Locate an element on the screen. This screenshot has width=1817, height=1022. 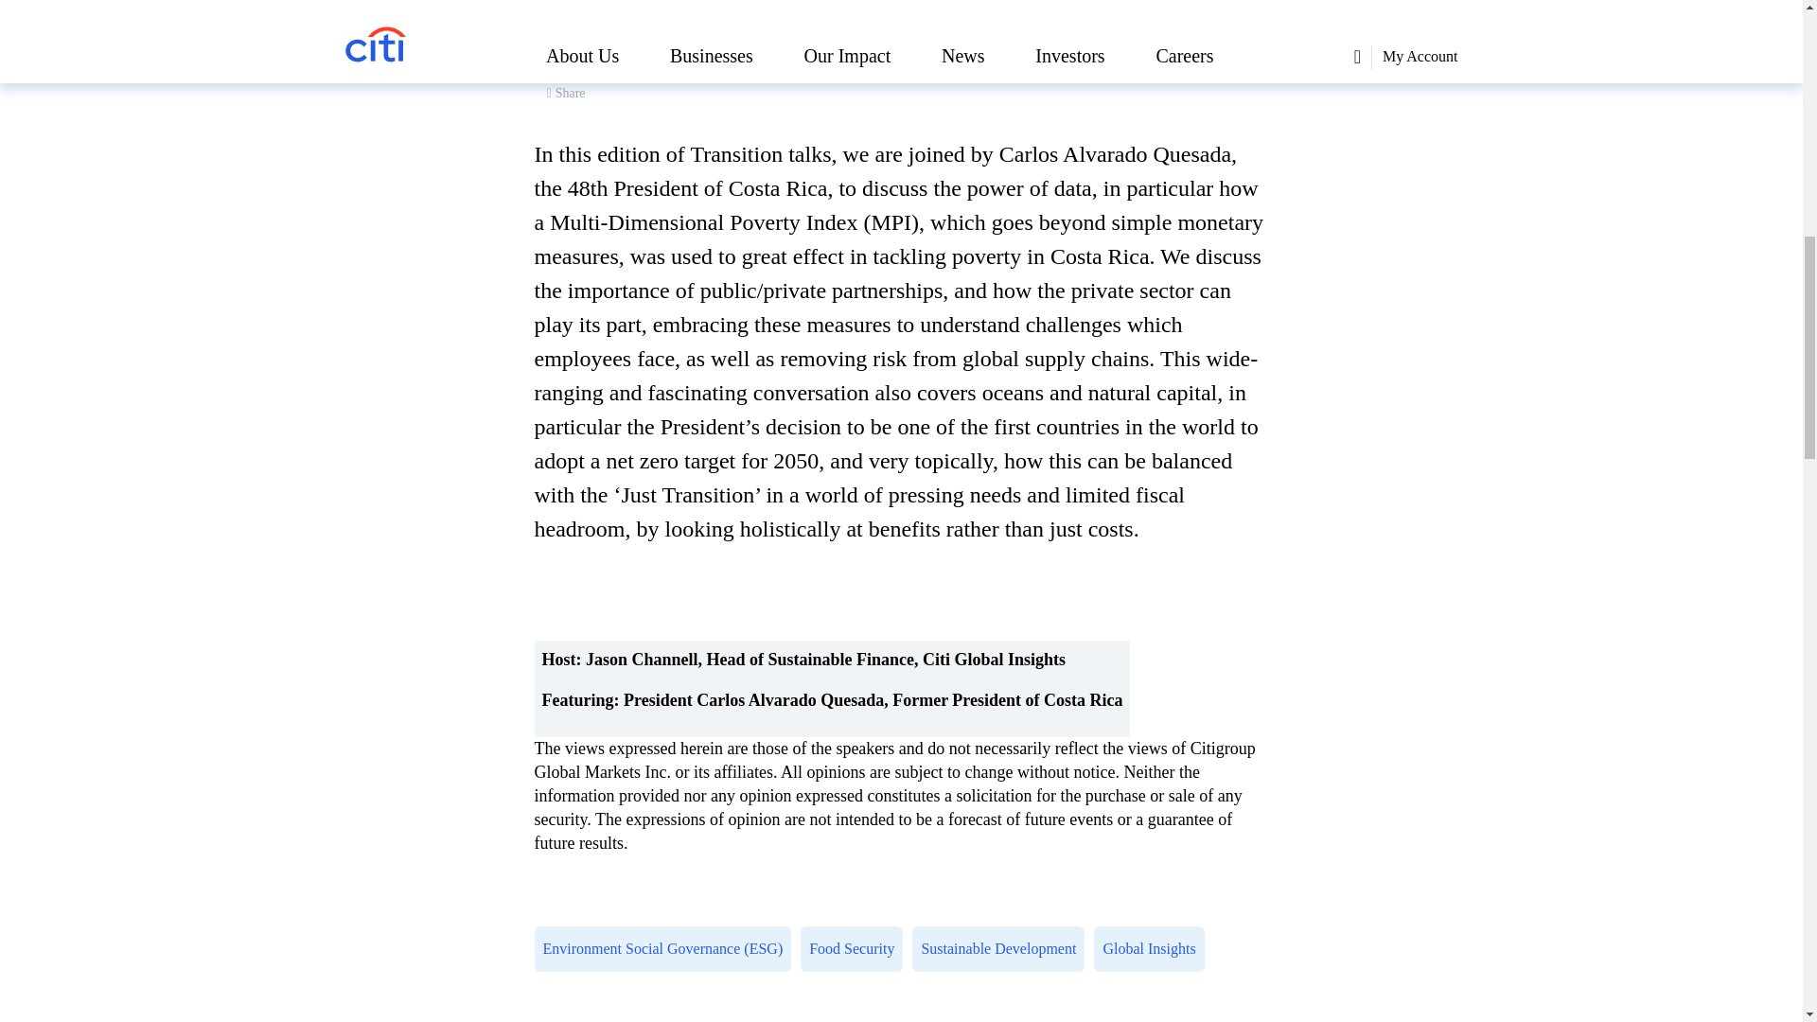
Sustainable Development is located at coordinates (1002, 952).